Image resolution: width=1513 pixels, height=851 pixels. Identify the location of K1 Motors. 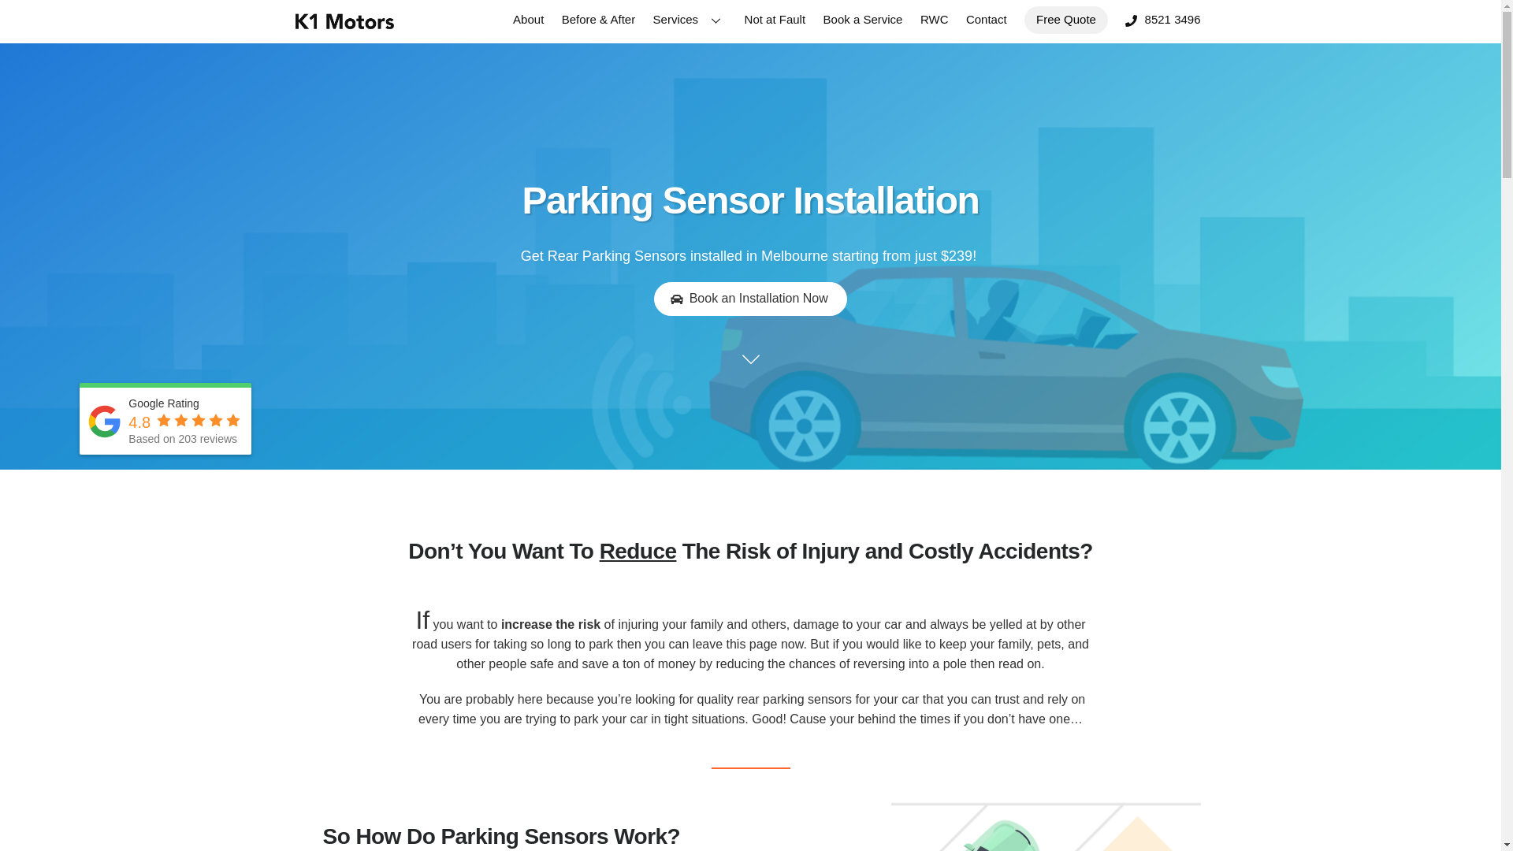
(344, 27).